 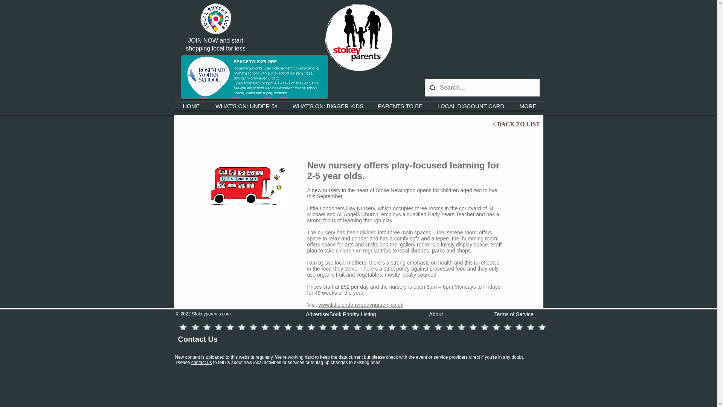 I want to click on WHAT'S ON: BIGGER KIDS, so click(x=328, y=106).